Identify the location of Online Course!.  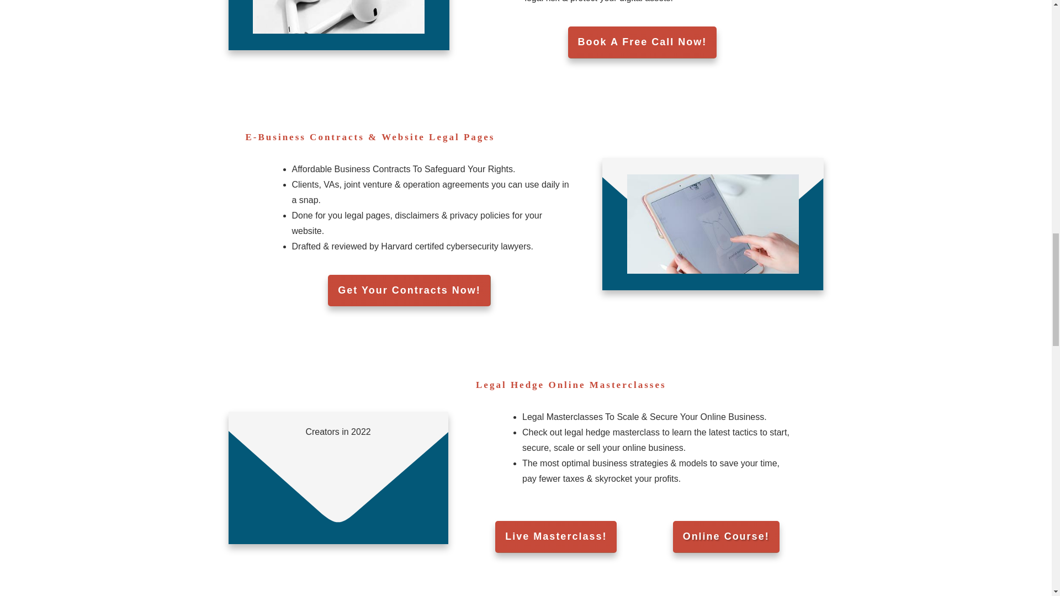
(726, 536).